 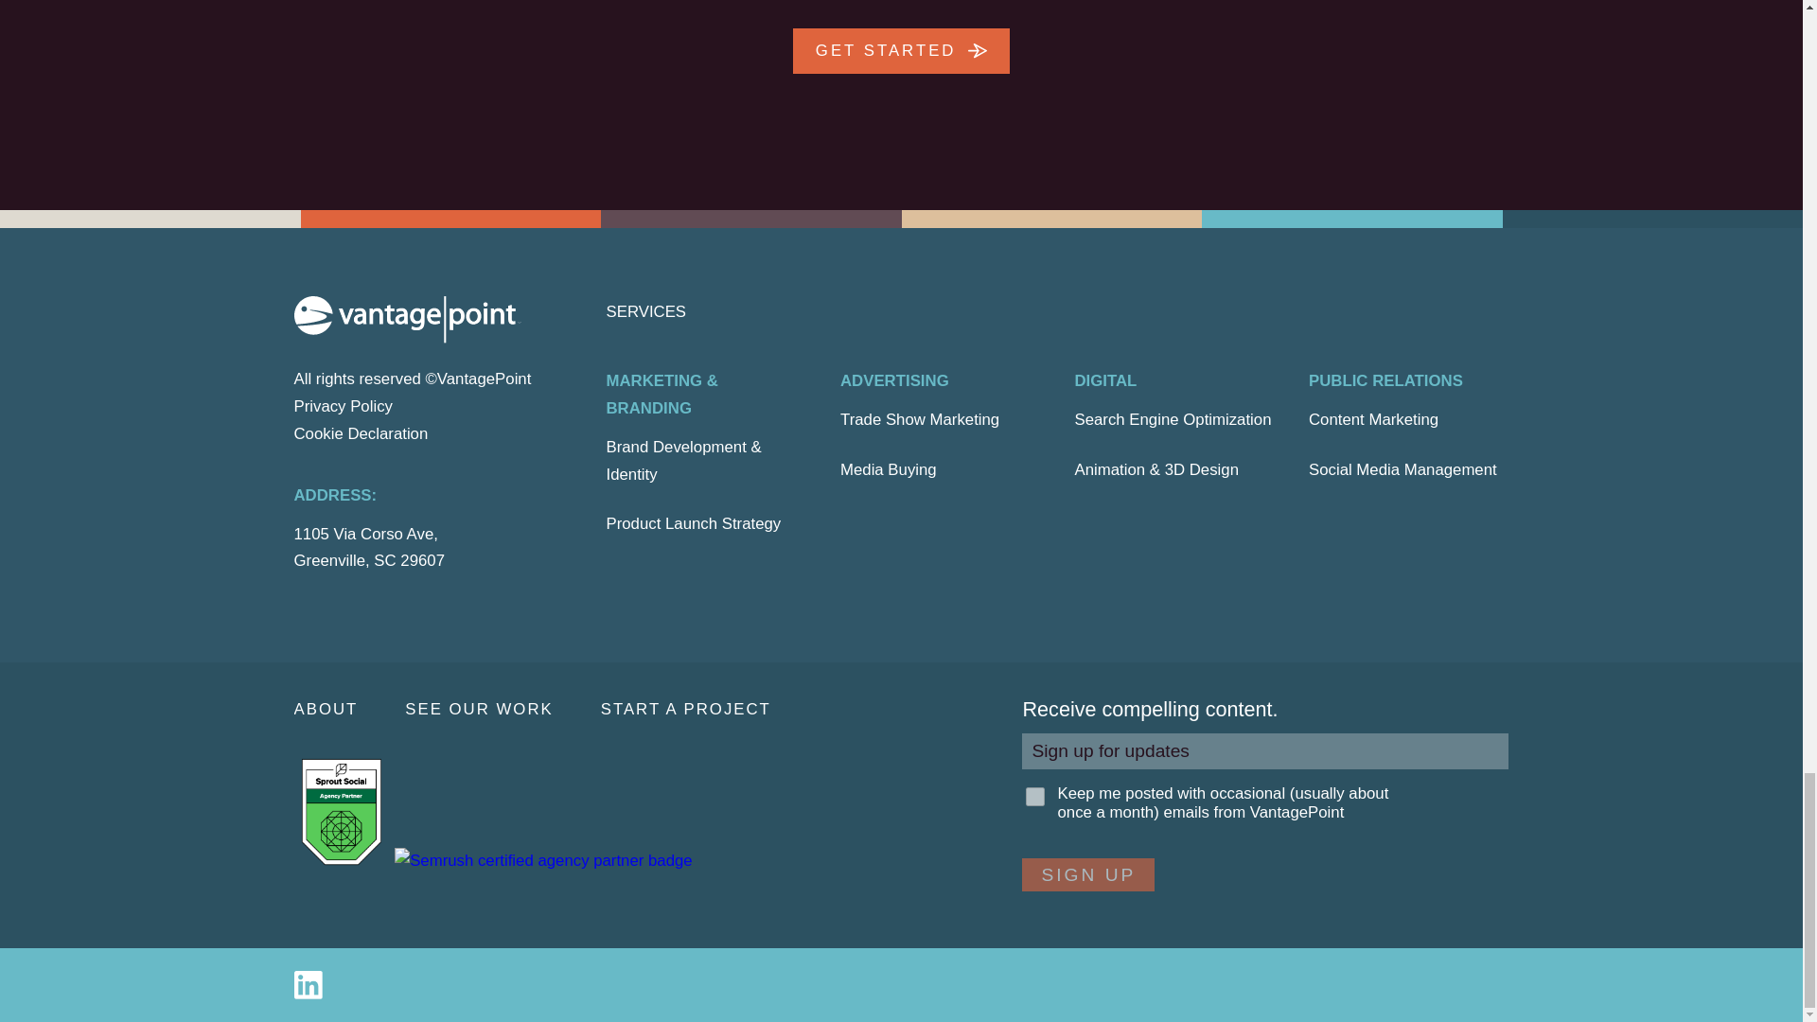 I want to click on Cookie Declaration, so click(x=360, y=433).